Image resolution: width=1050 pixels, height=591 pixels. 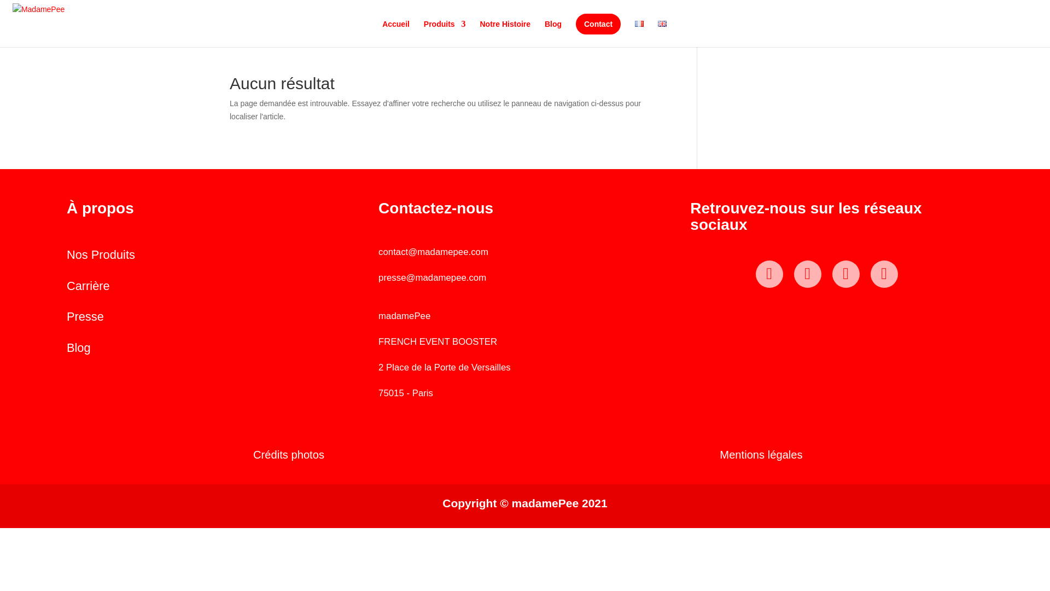 I want to click on Blog, so click(x=79, y=348).